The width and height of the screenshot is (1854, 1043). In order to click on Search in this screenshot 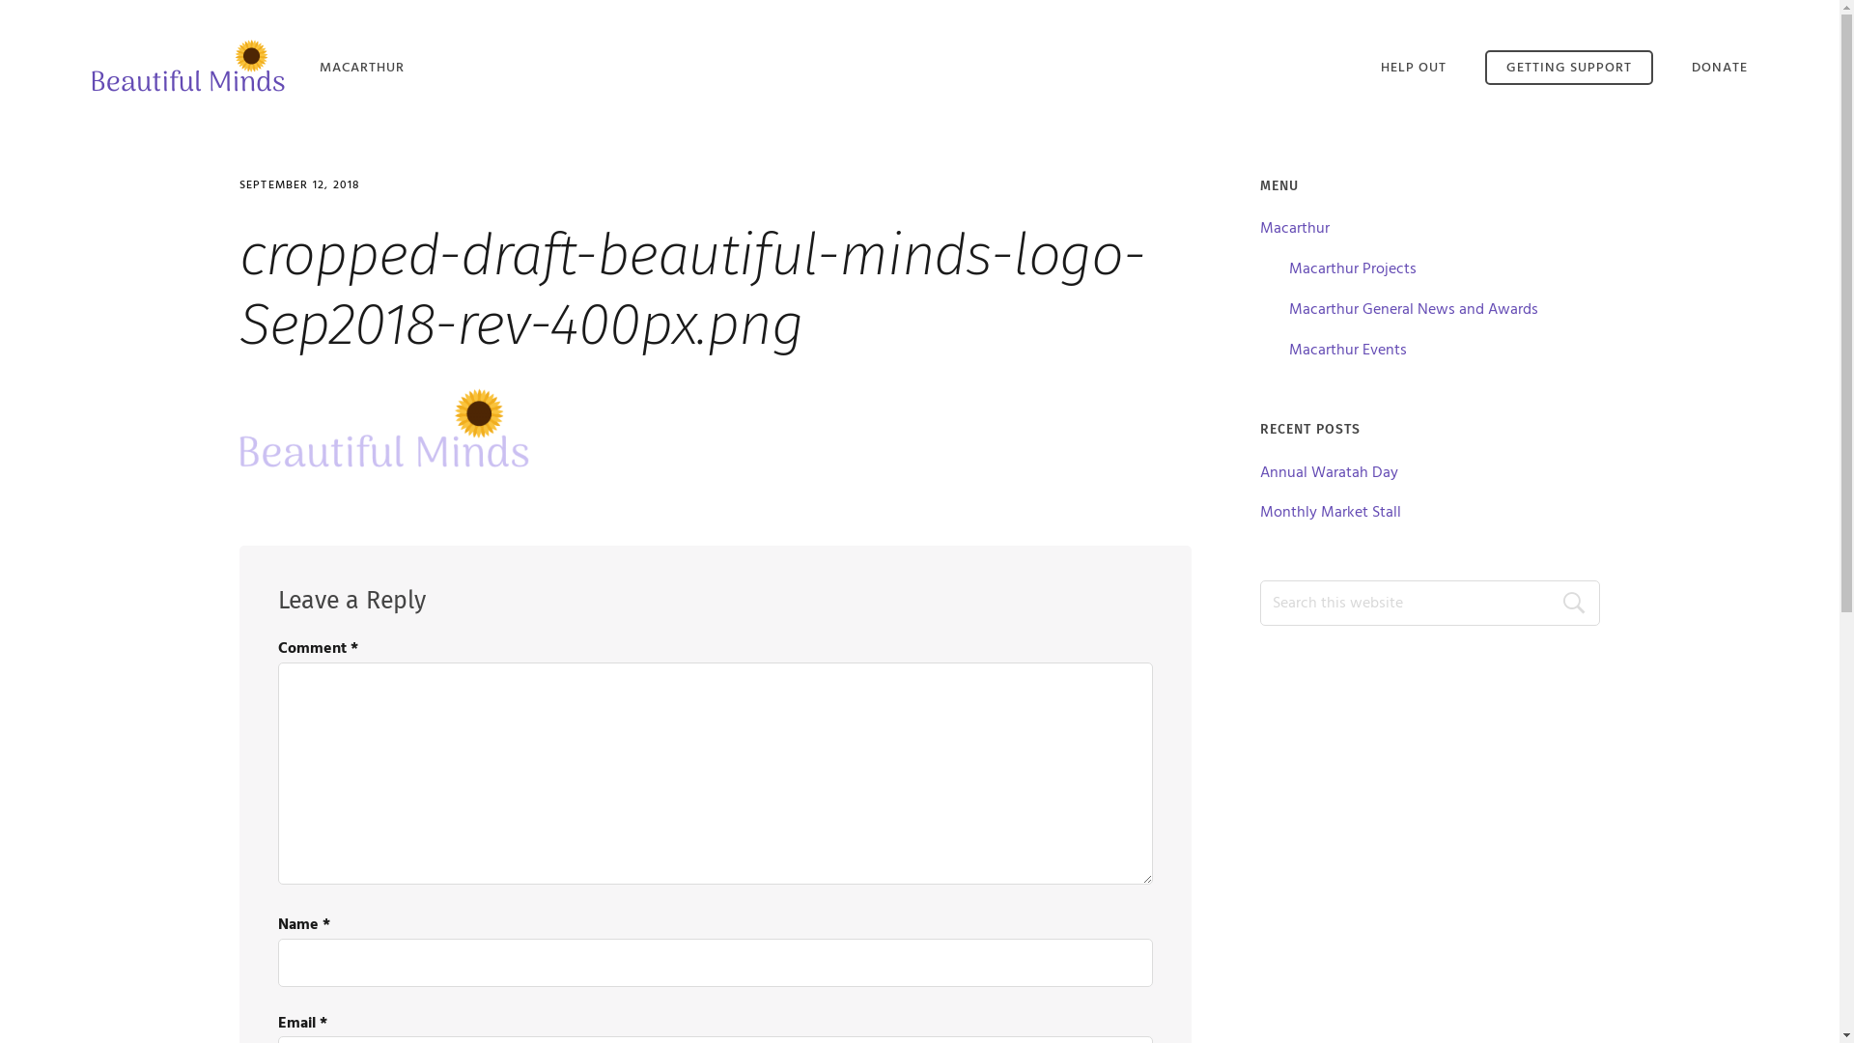, I will do `click(1581, 603)`.